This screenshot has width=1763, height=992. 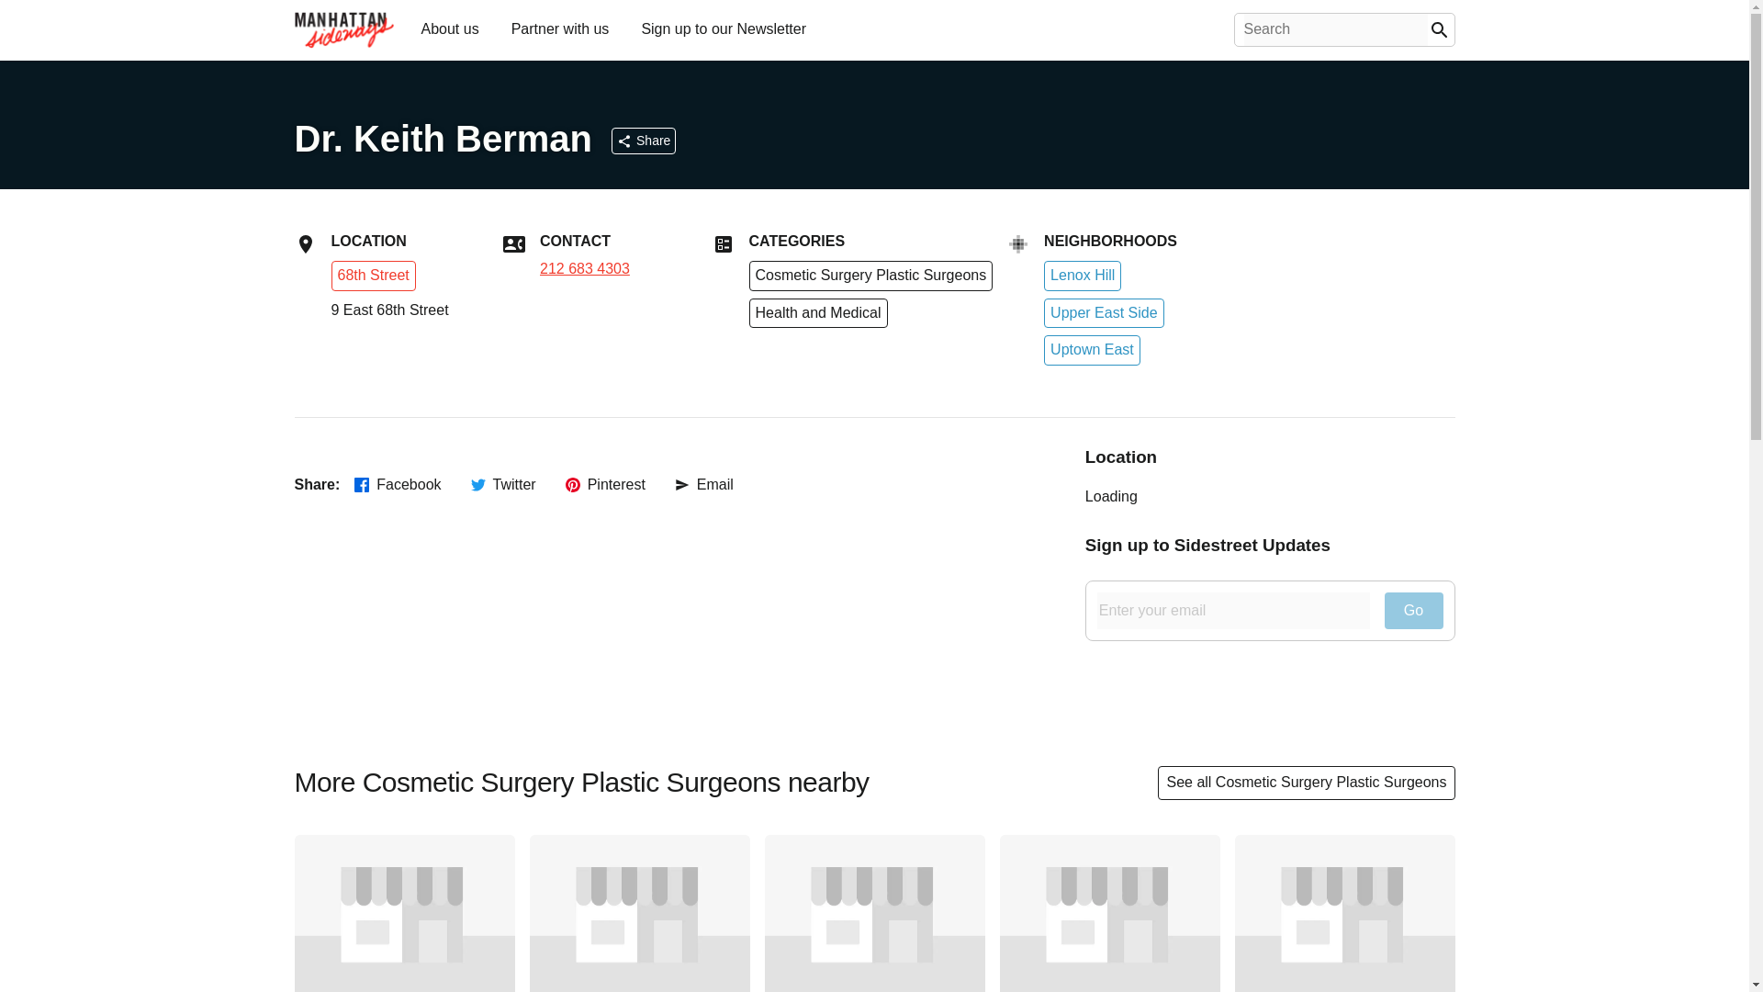 What do you see at coordinates (1414, 610) in the screenshot?
I see `Go` at bounding box center [1414, 610].